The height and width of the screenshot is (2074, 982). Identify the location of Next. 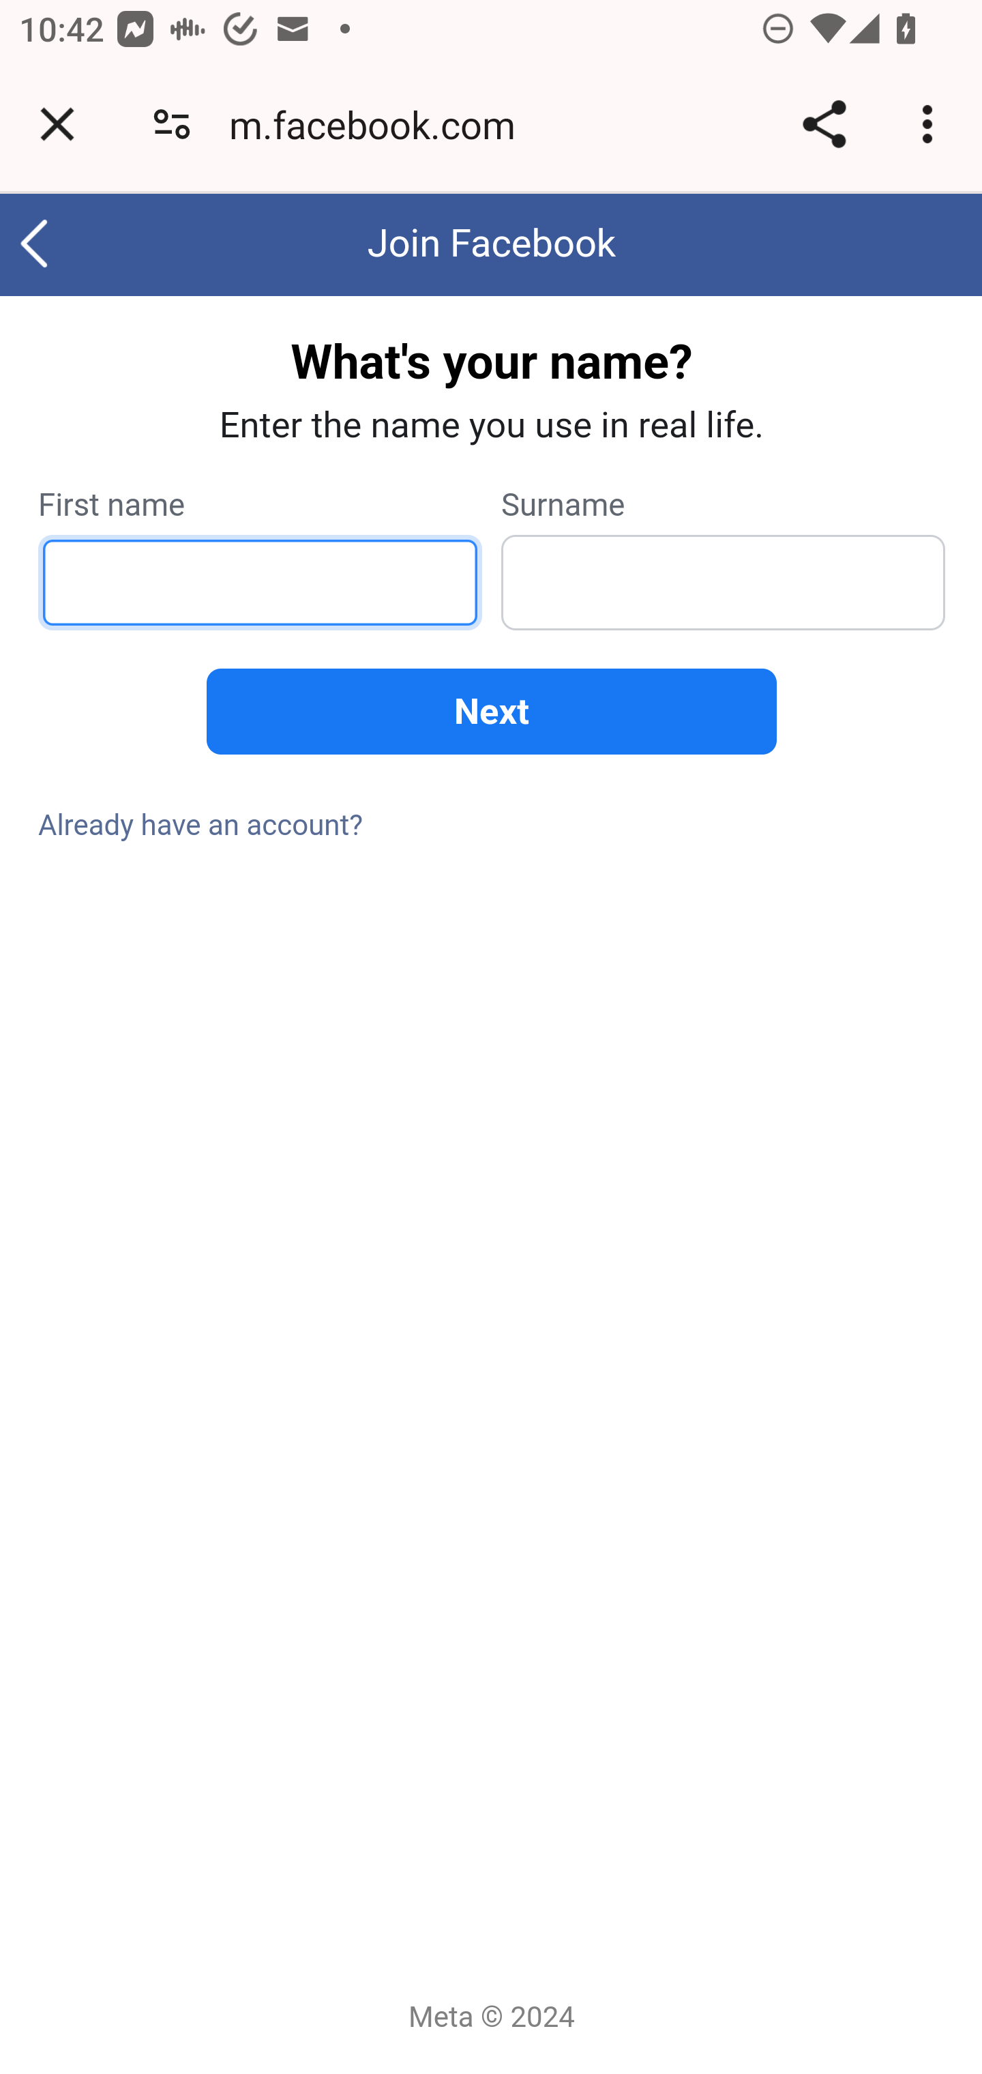
(491, 712).